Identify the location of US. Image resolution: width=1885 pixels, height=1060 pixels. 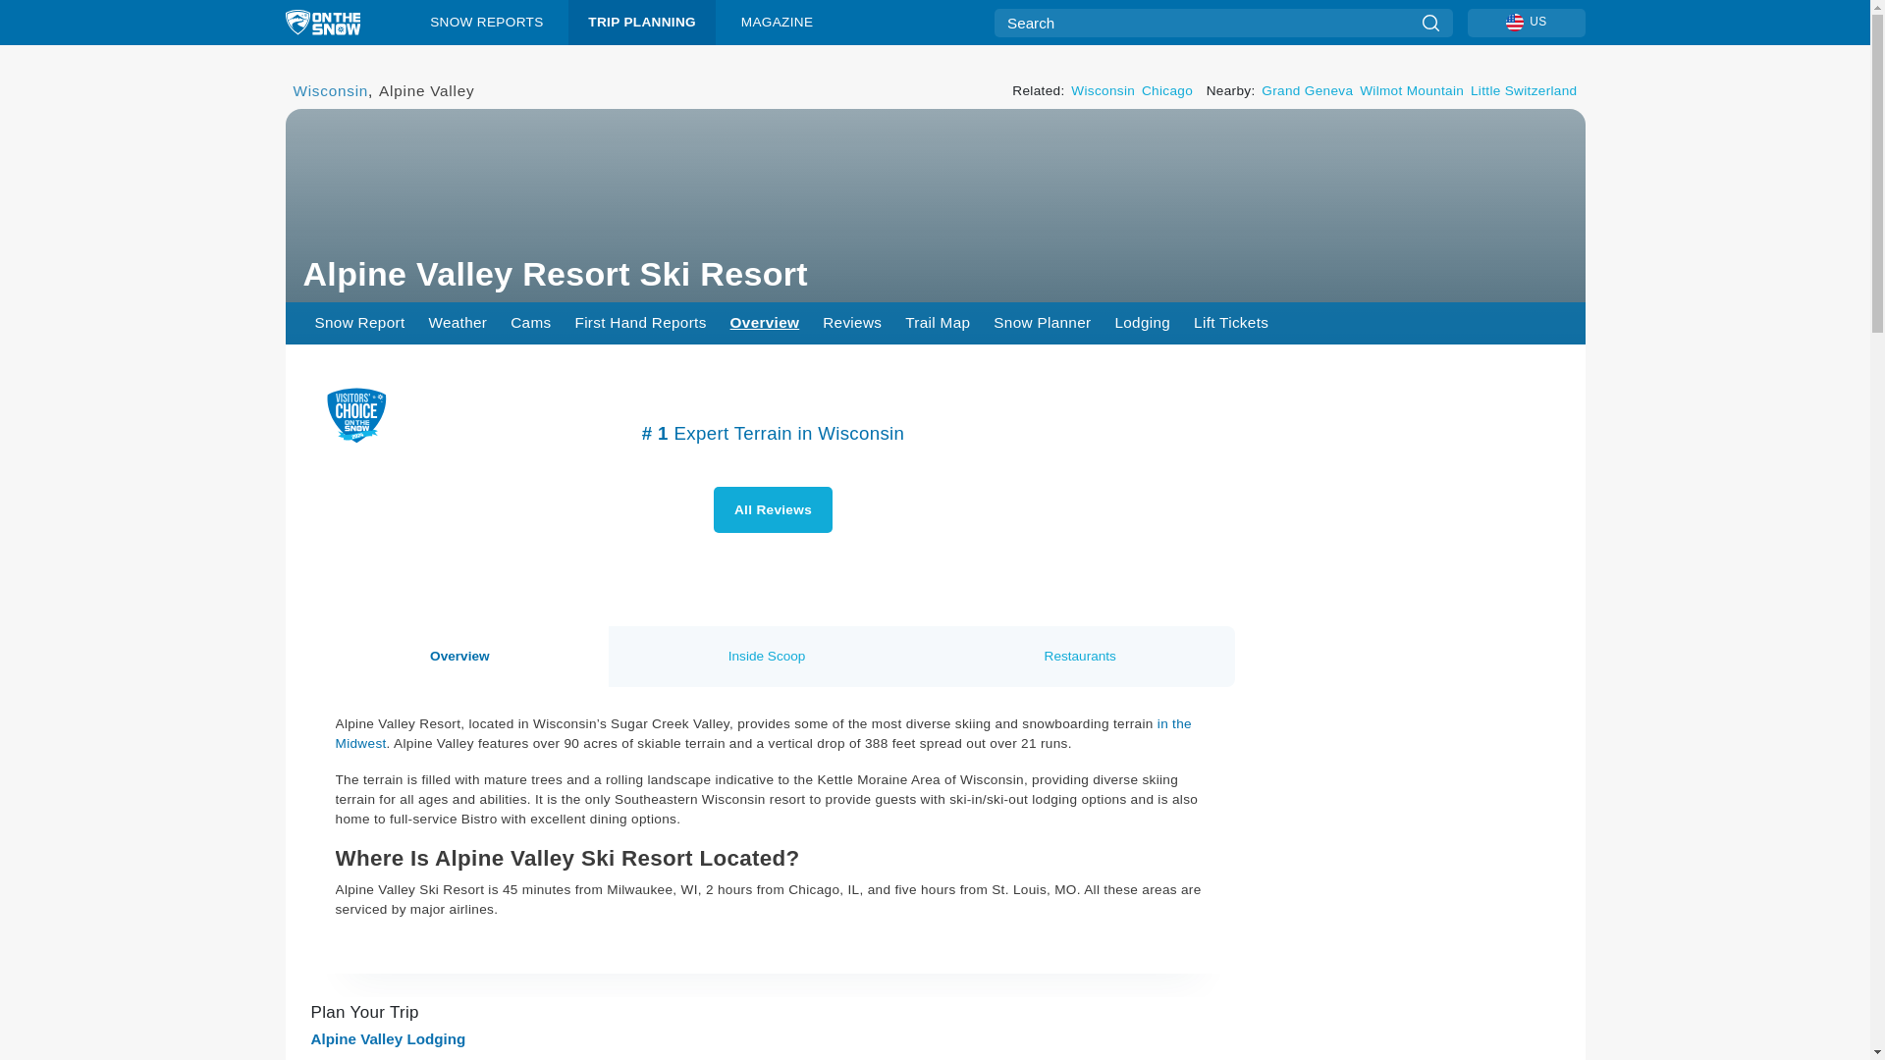
(1526, 22).